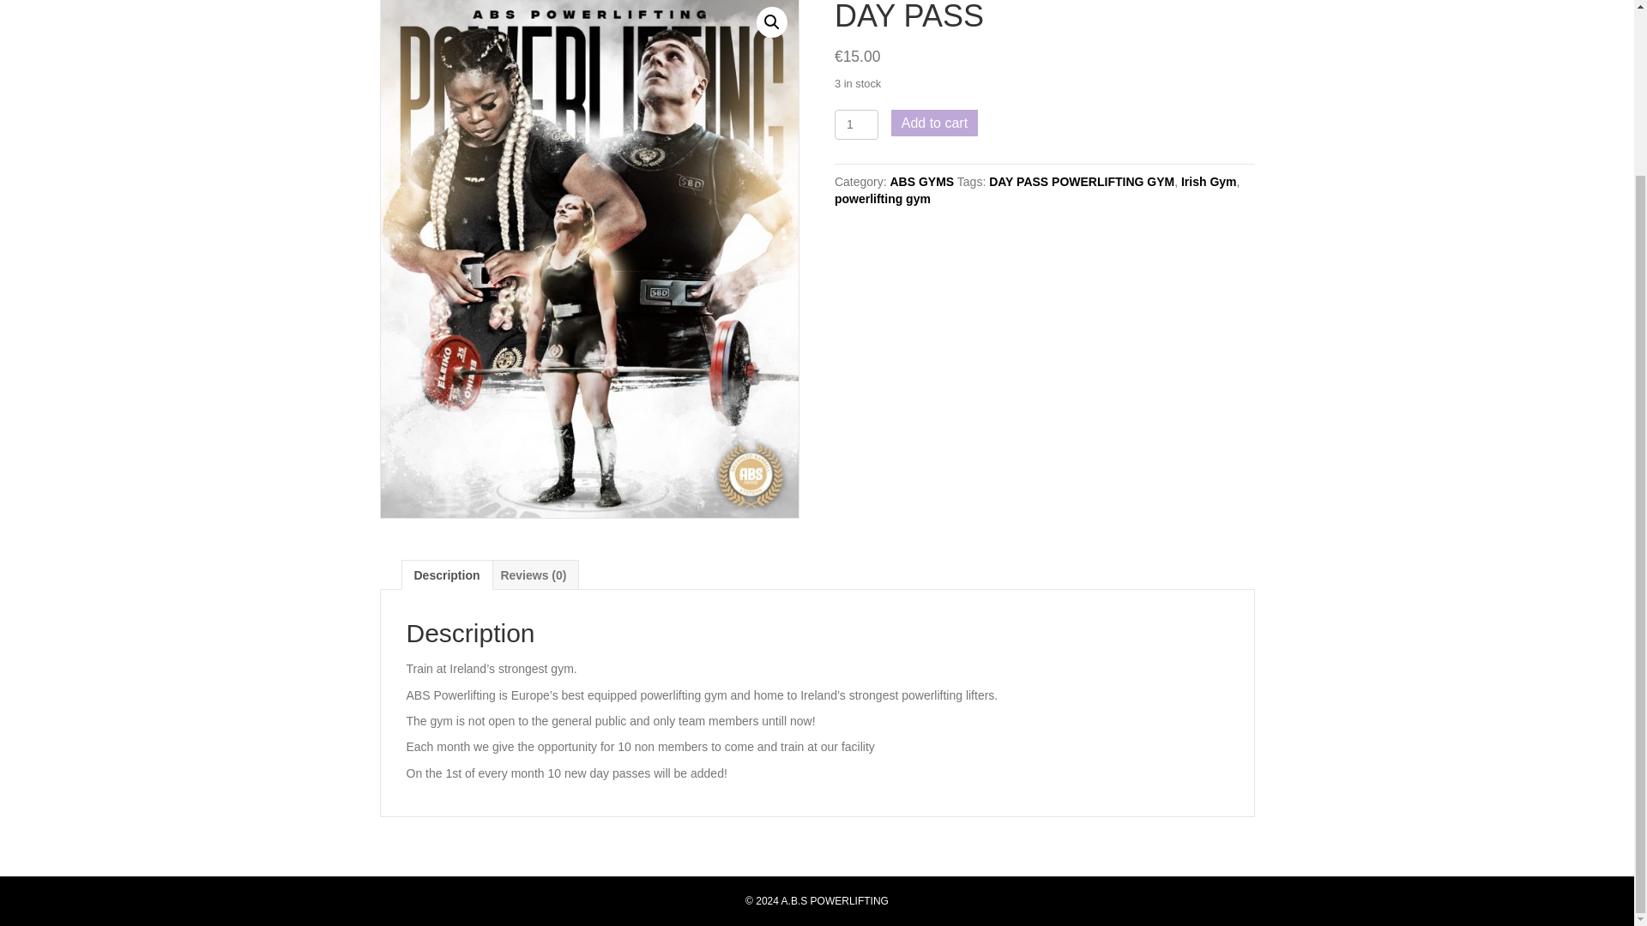  I want to click on 1, so click(856, 125).